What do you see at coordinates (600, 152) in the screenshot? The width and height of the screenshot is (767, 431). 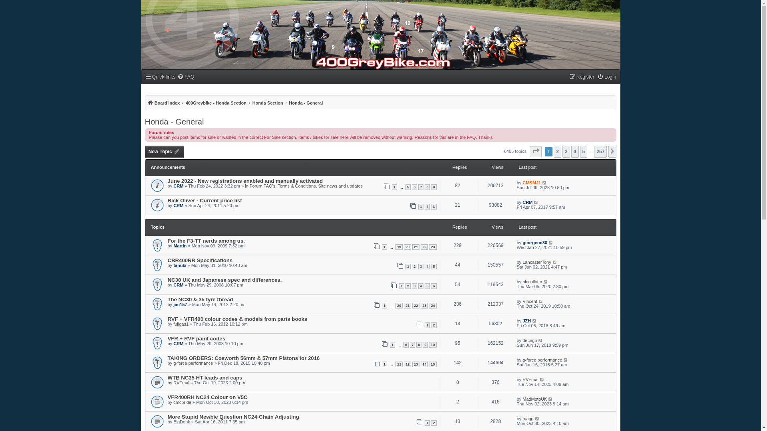 I see `257` at bounding box center [600, 152].